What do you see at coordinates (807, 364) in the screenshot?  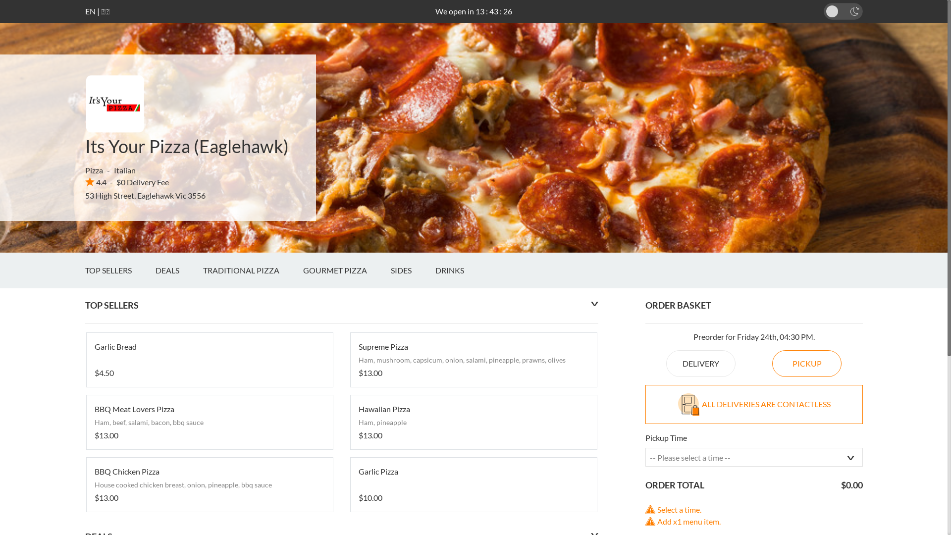 I see `PICKUP` at bounding box center [807, 364].